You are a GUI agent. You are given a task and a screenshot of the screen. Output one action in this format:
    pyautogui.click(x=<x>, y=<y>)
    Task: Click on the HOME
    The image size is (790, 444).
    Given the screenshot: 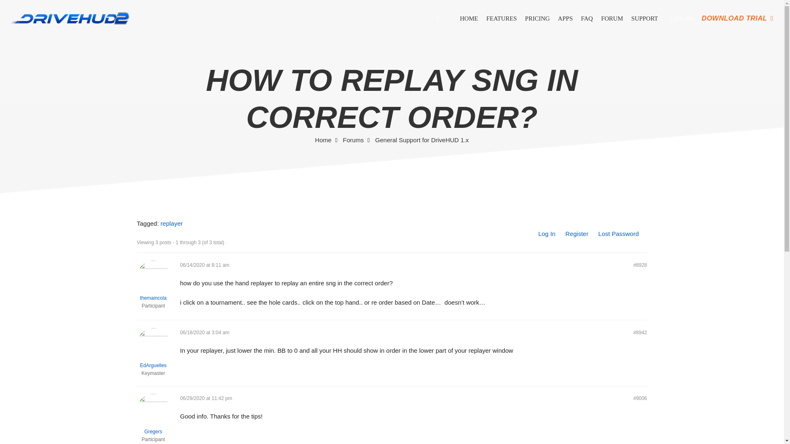 What is the action you would take?
    pyautogui.click(x=469, y=18)
    